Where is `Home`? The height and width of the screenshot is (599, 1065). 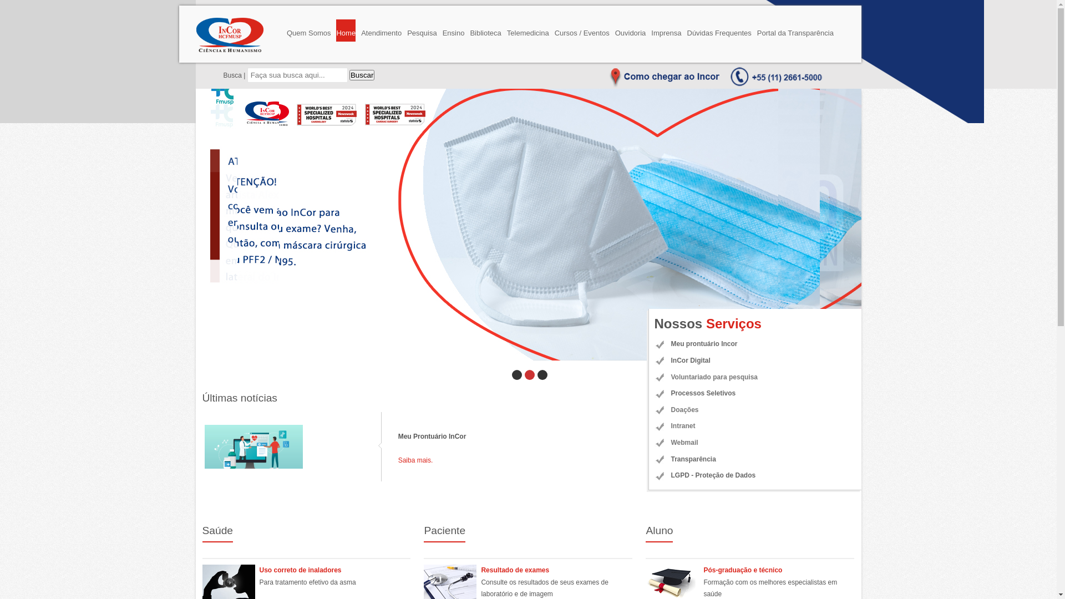 Home is located at coordinates (346, 31).